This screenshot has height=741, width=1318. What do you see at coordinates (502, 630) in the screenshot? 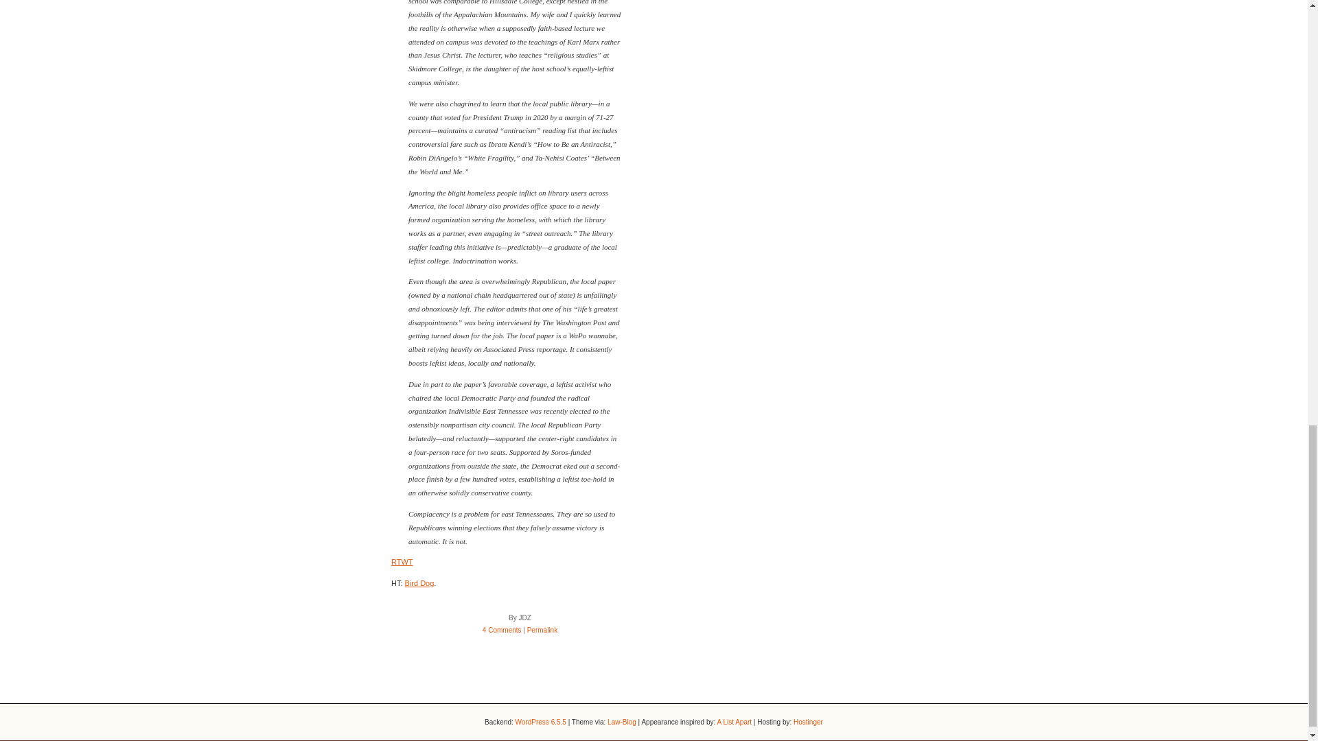
I see `4 Comments` at bounding box center [502, 630].